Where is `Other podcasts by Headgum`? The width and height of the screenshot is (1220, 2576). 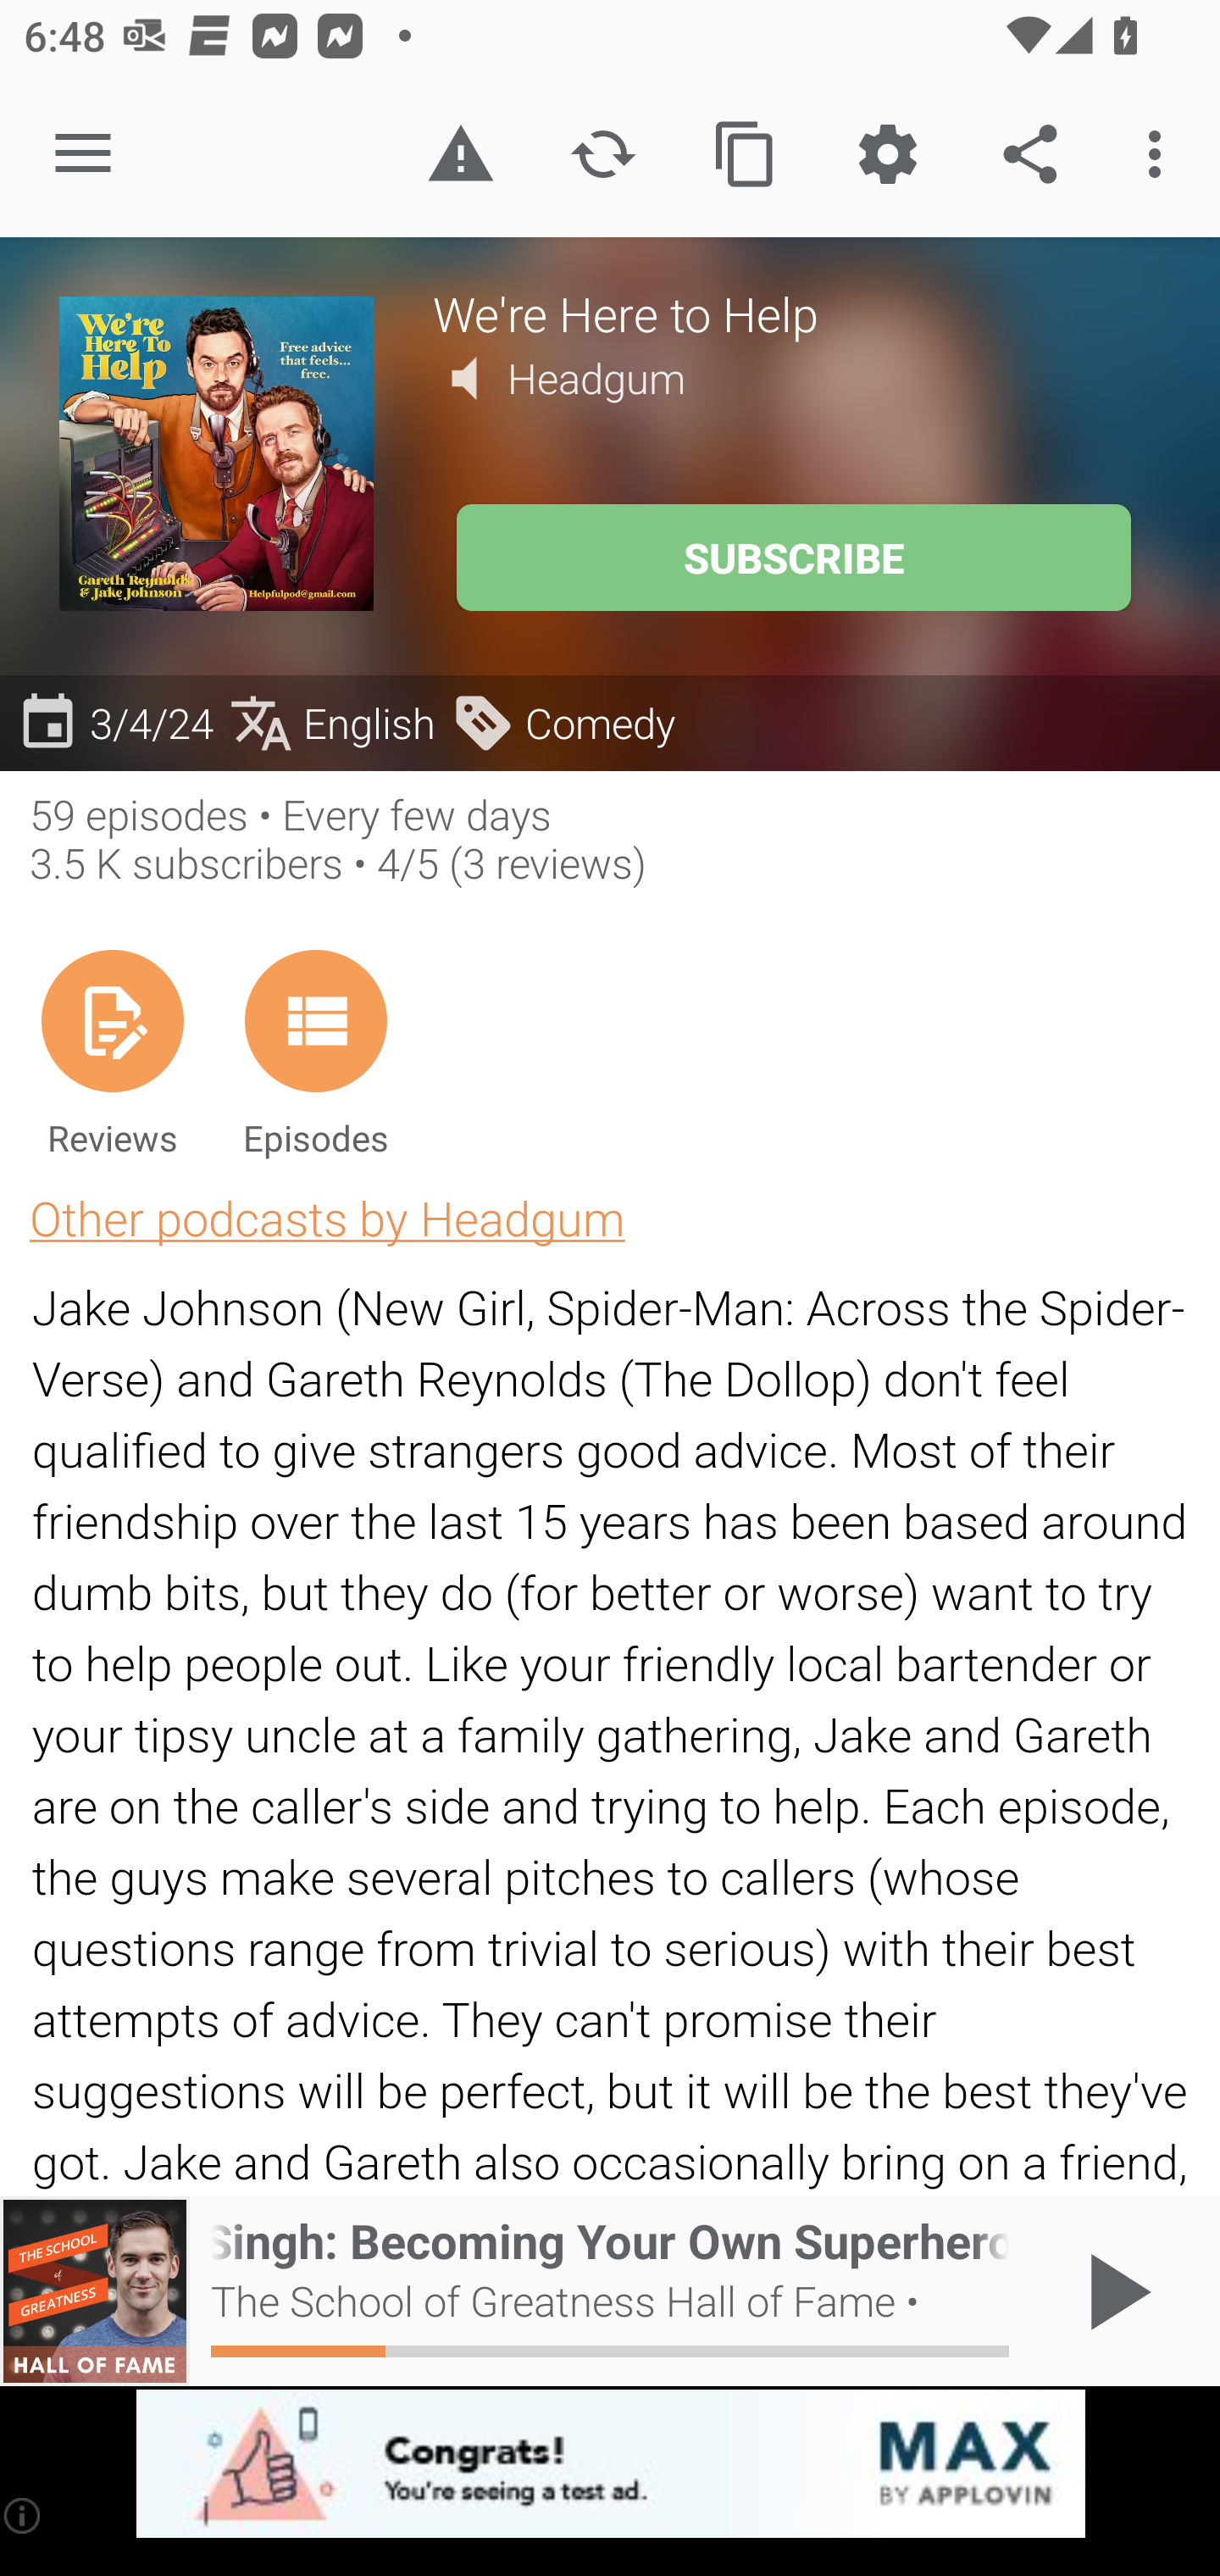
Other podcasts by Headgum is located at coordinates (327, 1217).